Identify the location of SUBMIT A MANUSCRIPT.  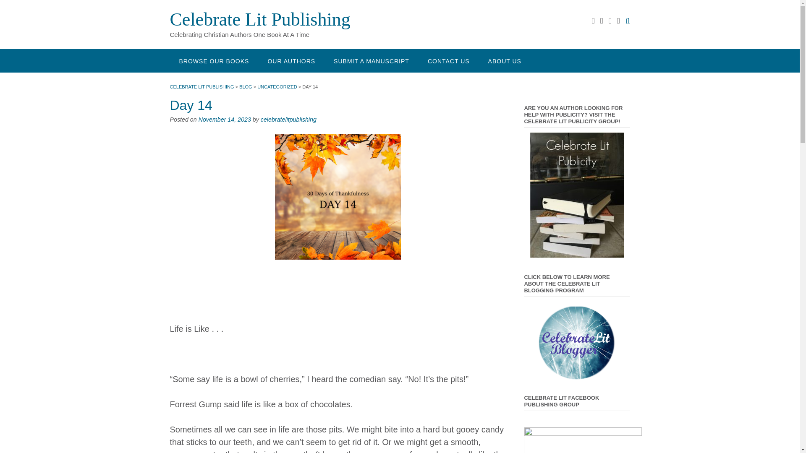
(371, 60).